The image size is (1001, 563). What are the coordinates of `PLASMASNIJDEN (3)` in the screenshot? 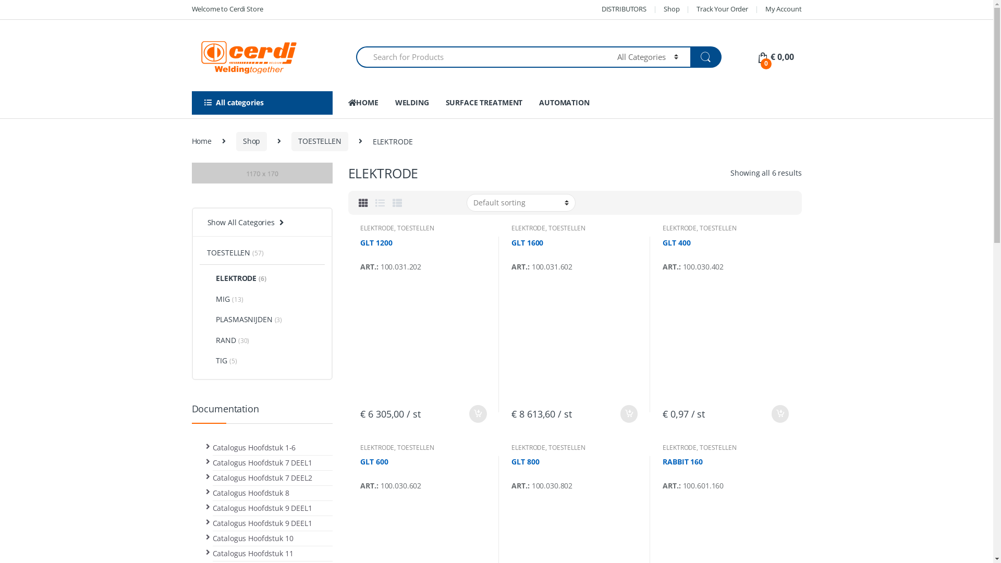 It's located at (241, 320).